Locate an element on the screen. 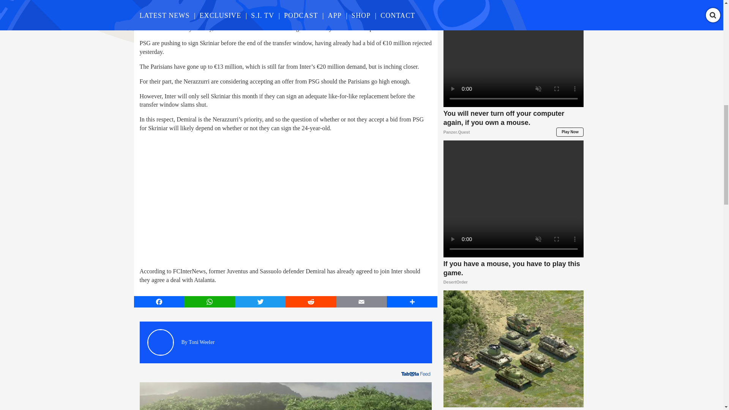 The width and height of the screenshot is (729, 410). View more articles by Toni Weeler is located at coordinates (201, 342).